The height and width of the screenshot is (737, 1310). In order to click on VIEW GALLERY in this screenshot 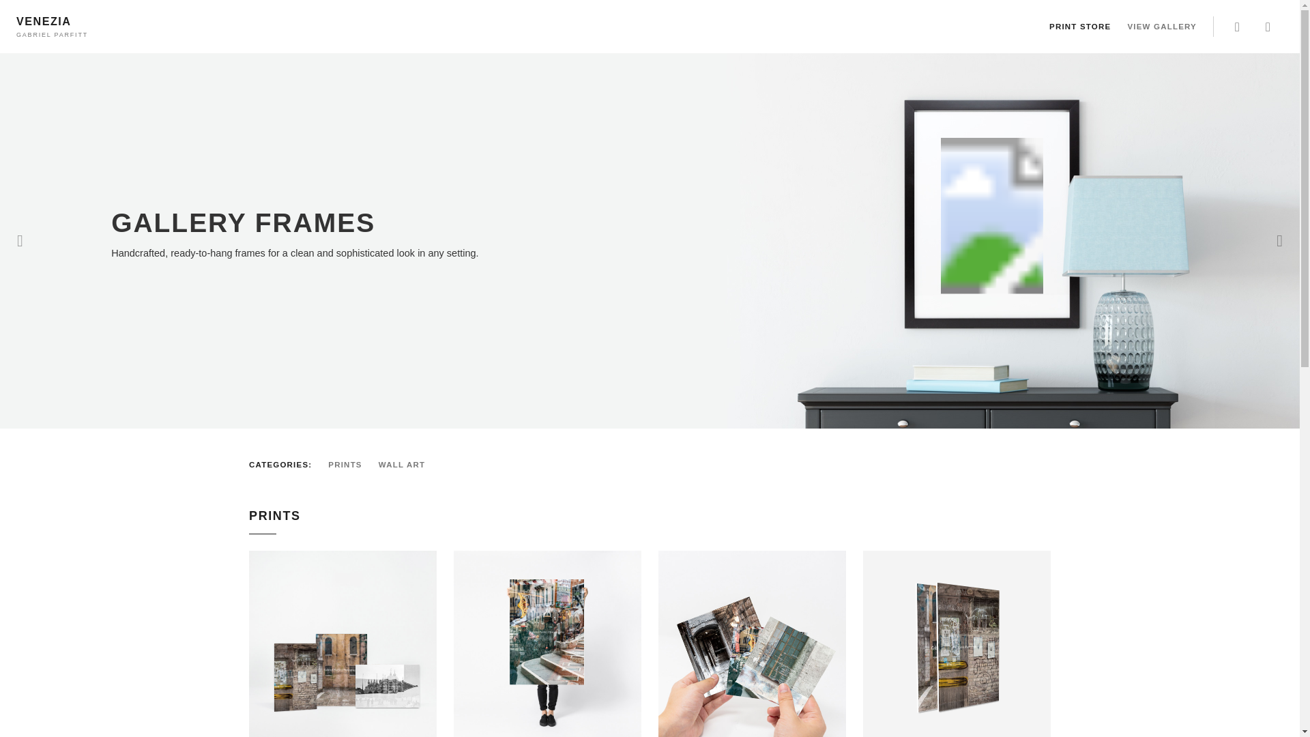, I will do `click(1161, 27)`.